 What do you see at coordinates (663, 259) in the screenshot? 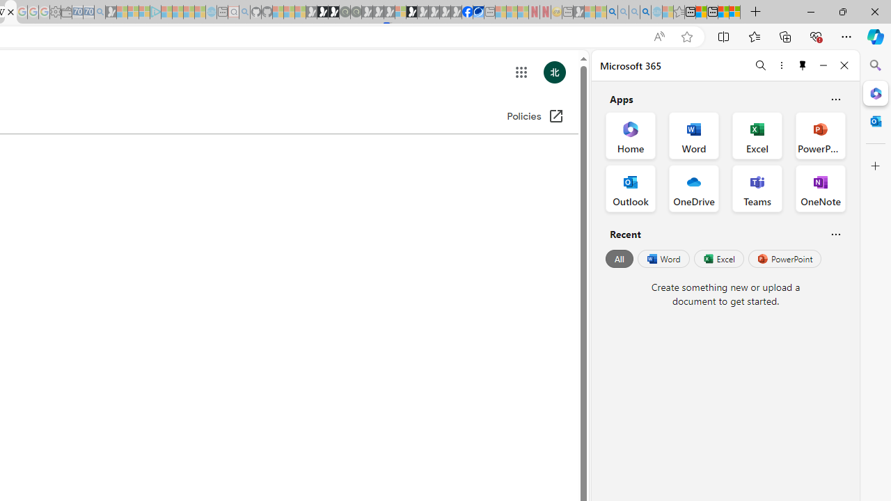
I see `Word` at bounding box center [663, 259].